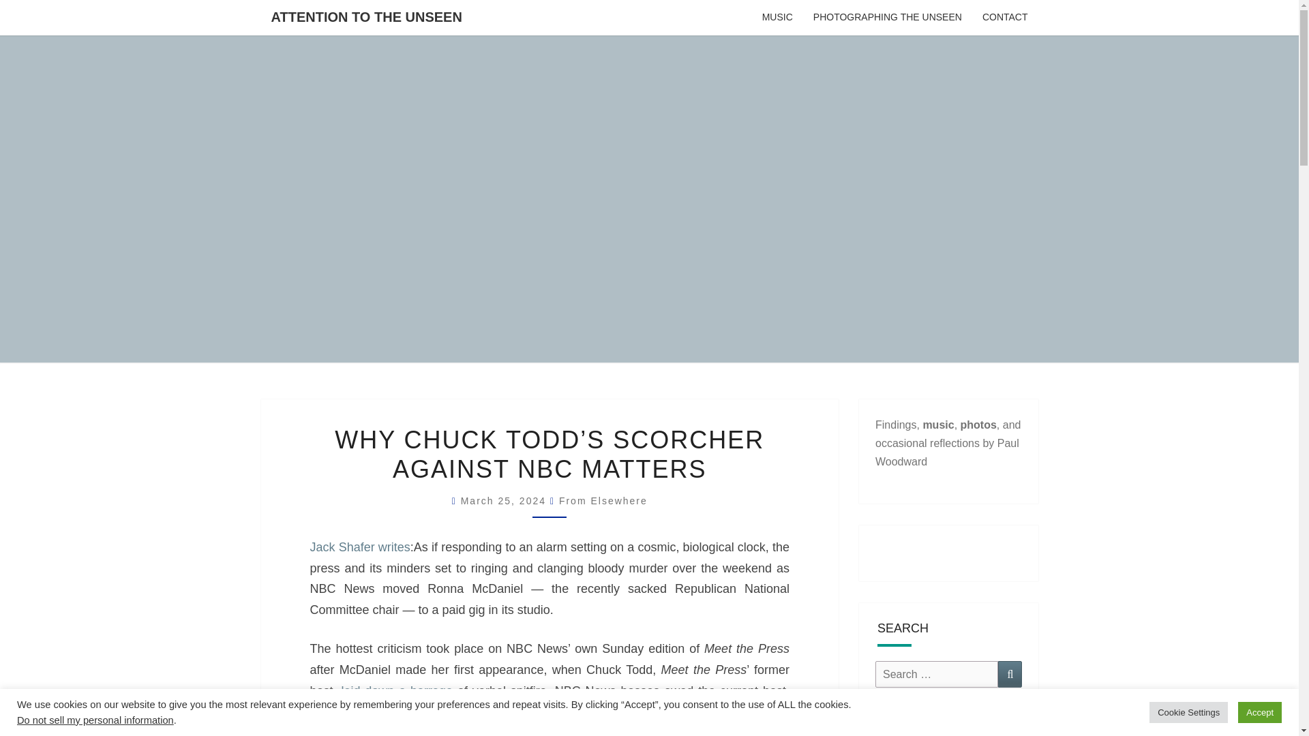  Describe the element at coordinates (505, 500) in the screenshot. I see `9:00 pm` at that location.